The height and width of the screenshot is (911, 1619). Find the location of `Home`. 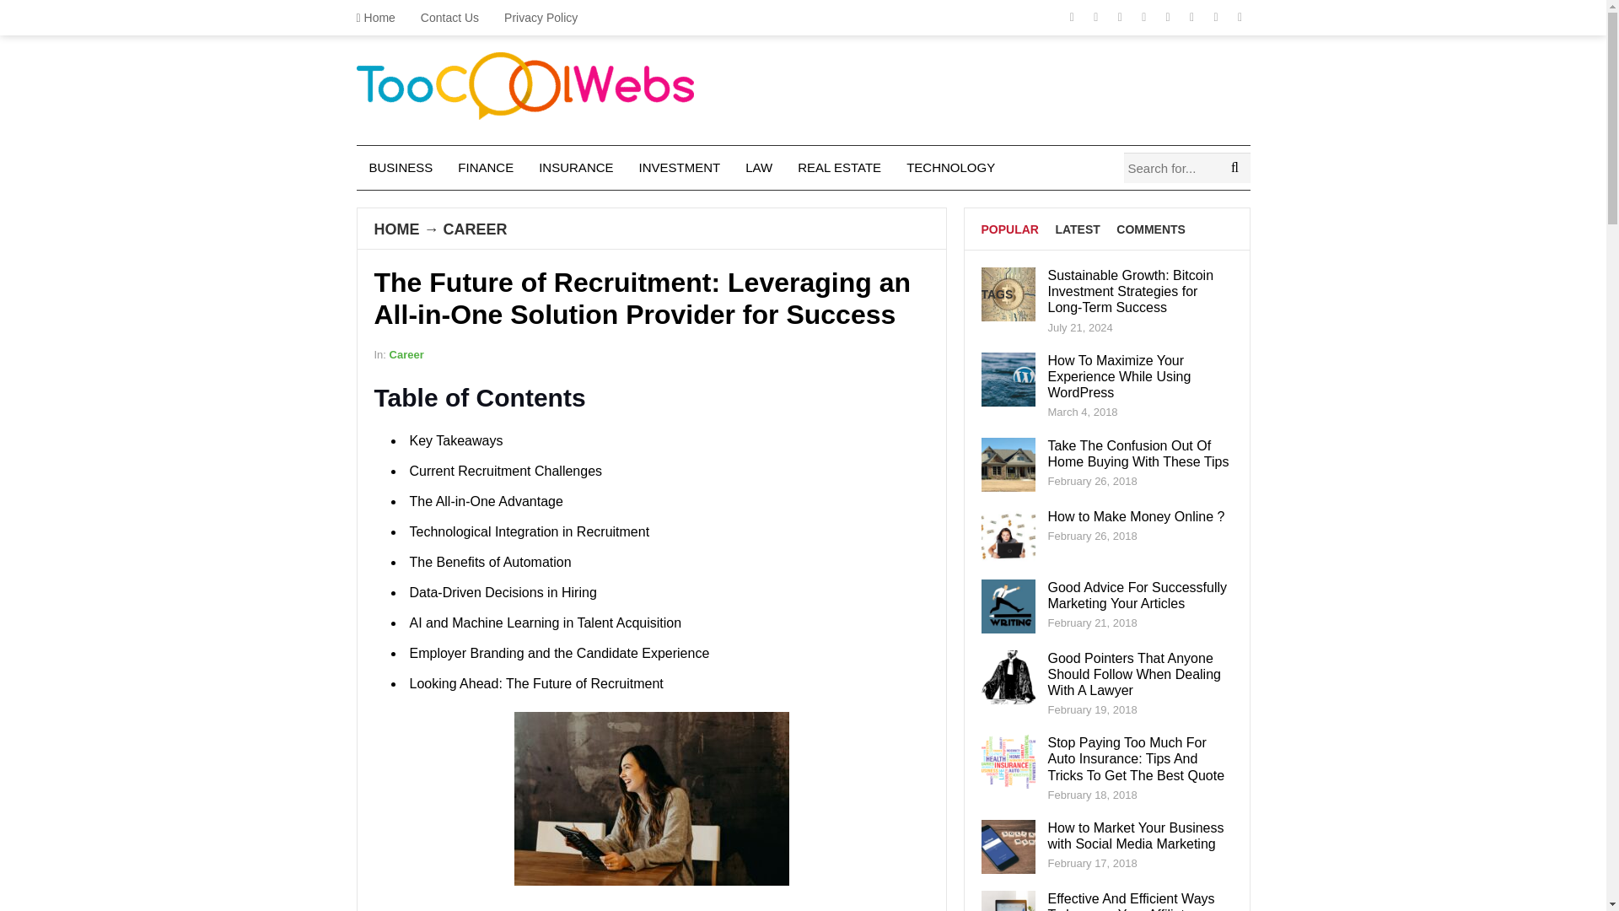

Home is located at coordinates (381, 18).